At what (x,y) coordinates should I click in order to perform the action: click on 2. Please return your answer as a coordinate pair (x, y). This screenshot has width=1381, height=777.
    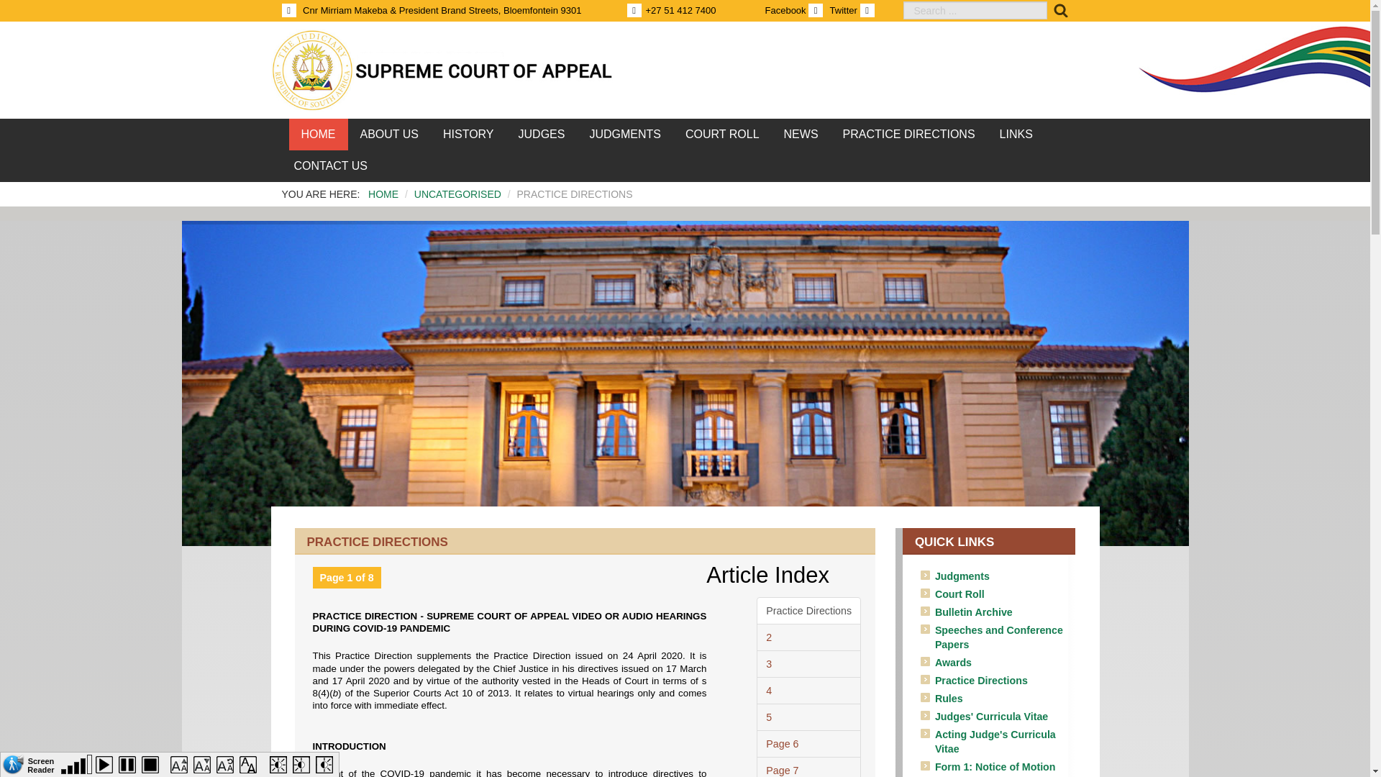
    Looking at the image, I should click on (808, 637).